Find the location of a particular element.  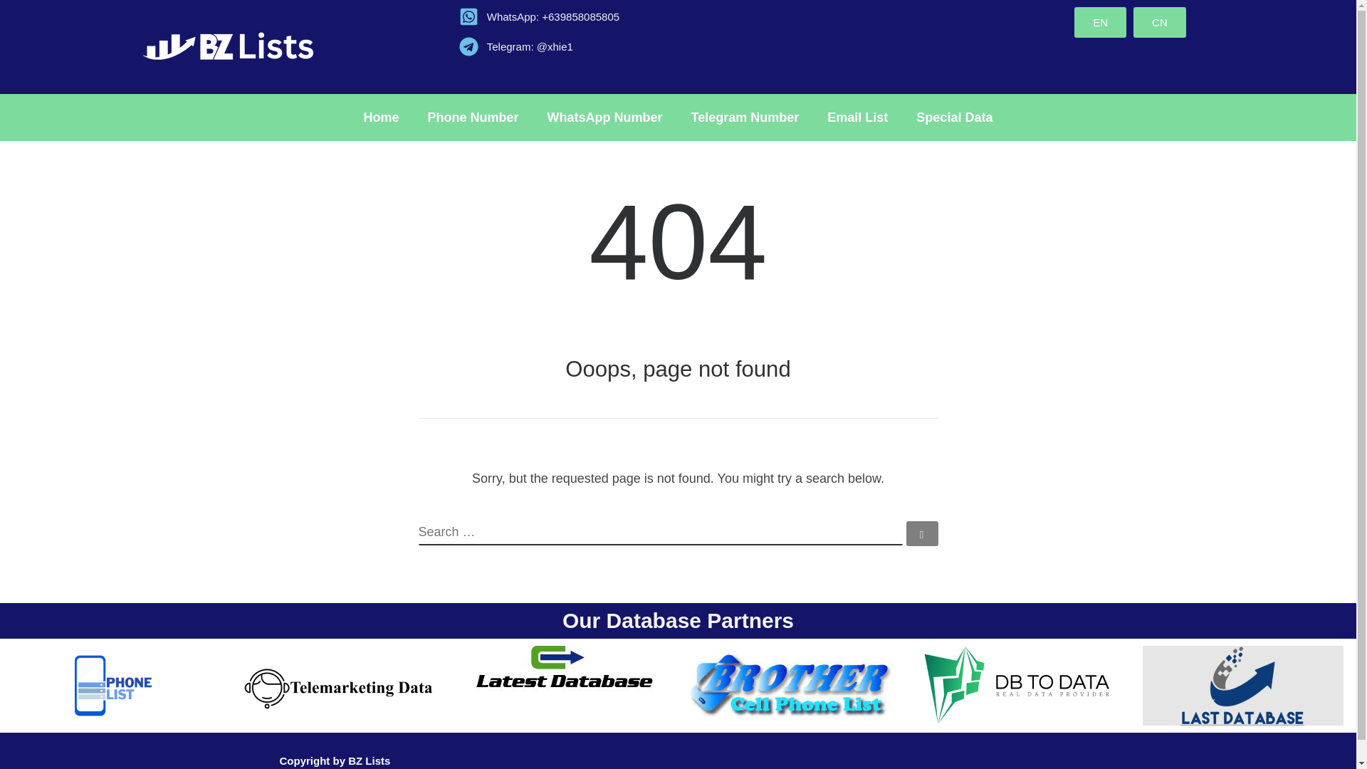

WhatsApp Number is located at coordinates (604, 117).